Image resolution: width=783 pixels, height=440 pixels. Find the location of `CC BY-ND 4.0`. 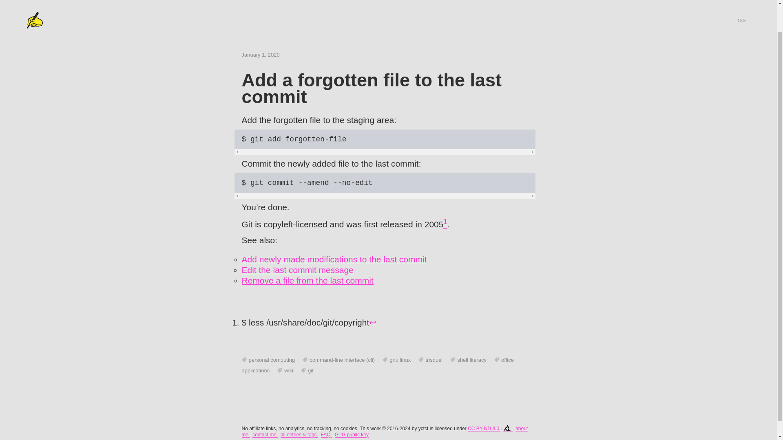

CC BY-ND 4.0 is located at coordinates (484, 429).